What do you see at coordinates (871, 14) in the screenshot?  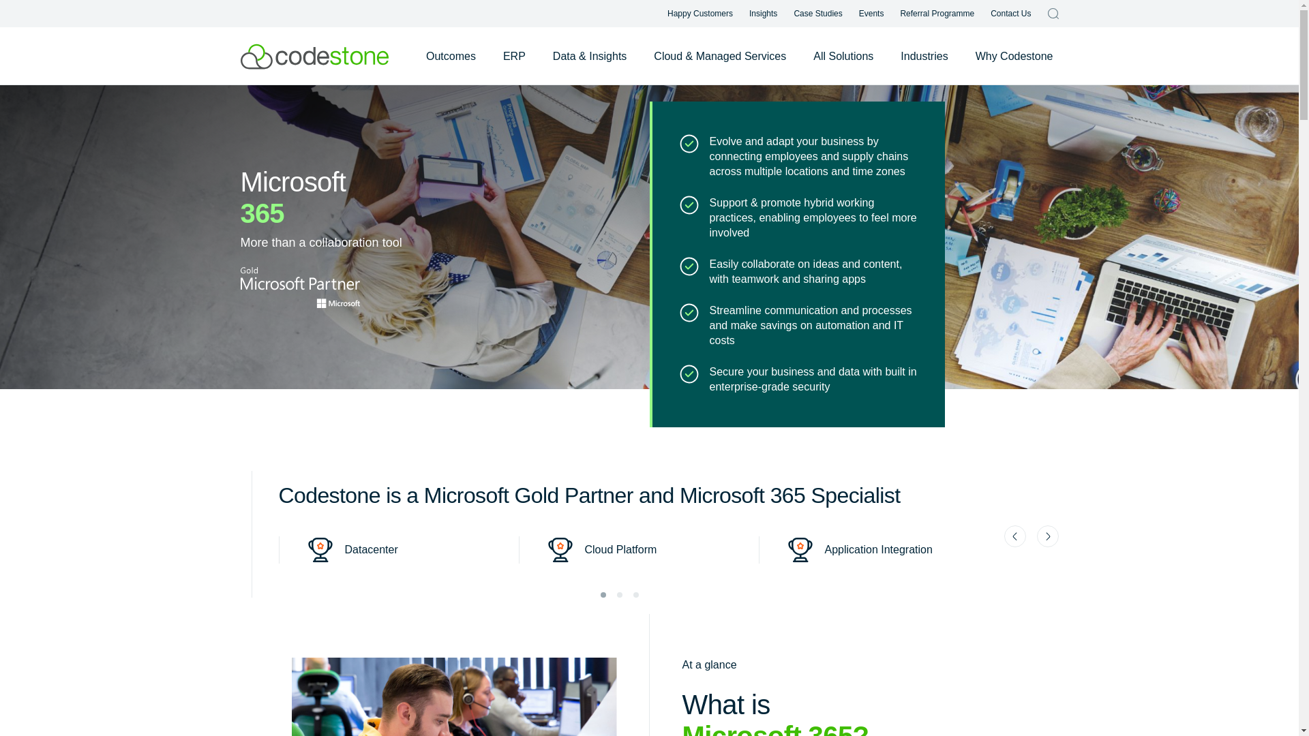 I see `Events` at bounding box center [871, 14].